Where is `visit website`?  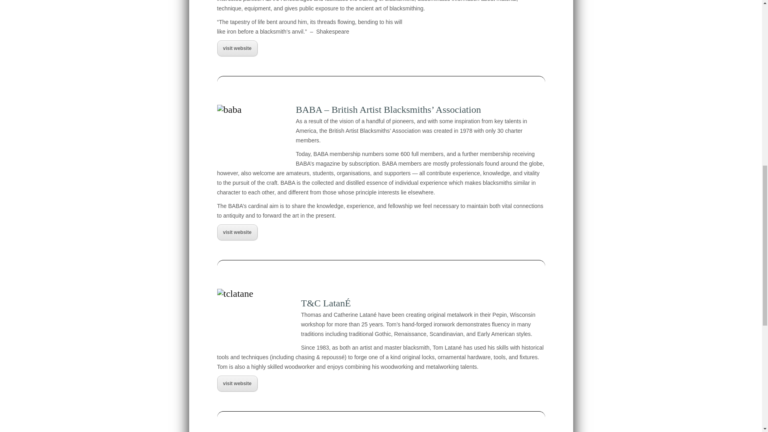 visit website is located at coordinates (237, 384).